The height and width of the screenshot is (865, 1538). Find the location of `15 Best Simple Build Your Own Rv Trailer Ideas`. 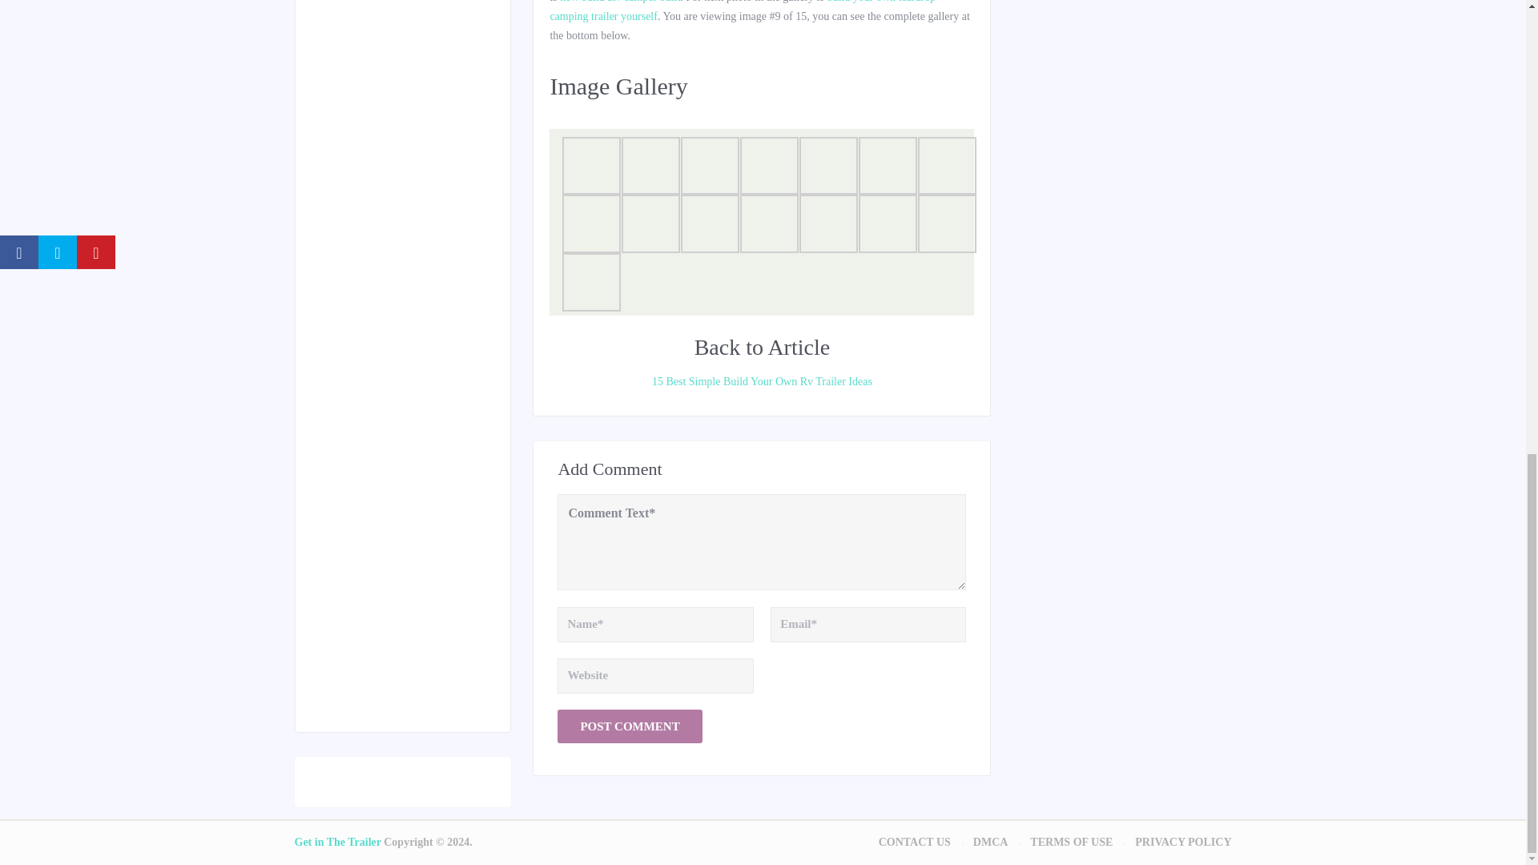

15 Best Simple Build Your Own Rv Trailer Ideas is located at coordinates (761, 382).